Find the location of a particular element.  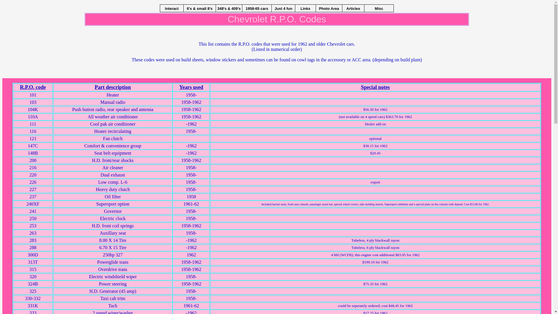

Misc is located at coordinates (379, 8).